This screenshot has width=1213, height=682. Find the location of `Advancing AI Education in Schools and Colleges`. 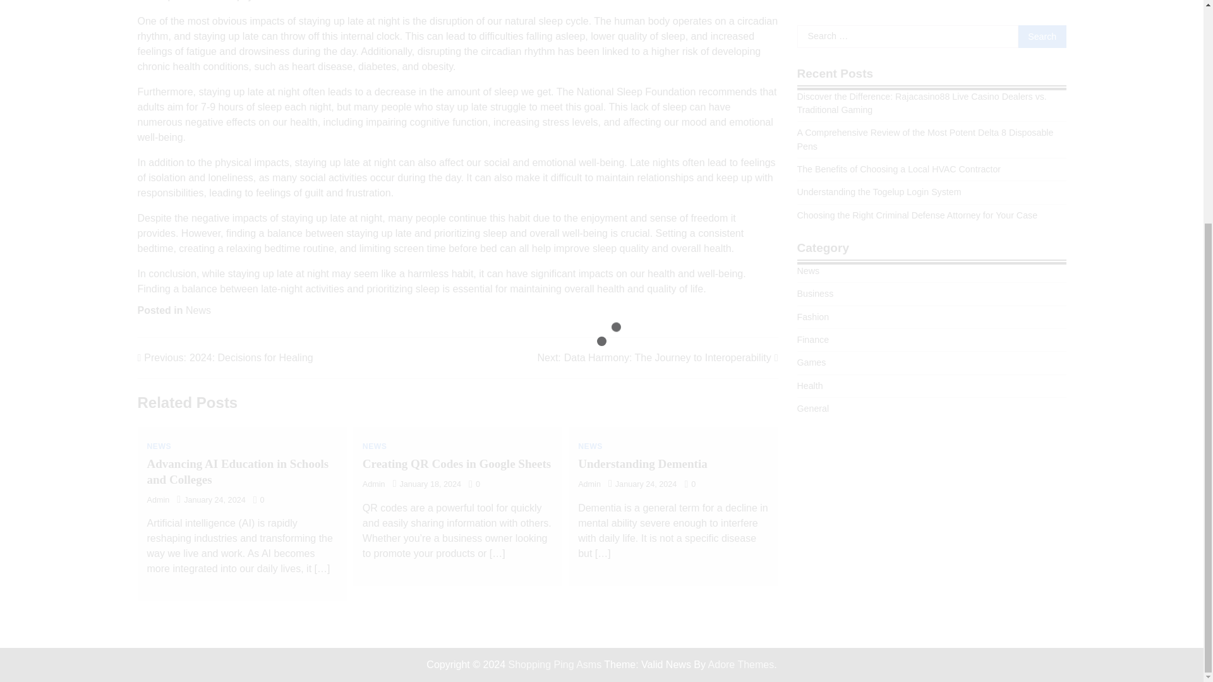

Advancing AI Education in Schools and Colleges is located at coordinates (238, 471).